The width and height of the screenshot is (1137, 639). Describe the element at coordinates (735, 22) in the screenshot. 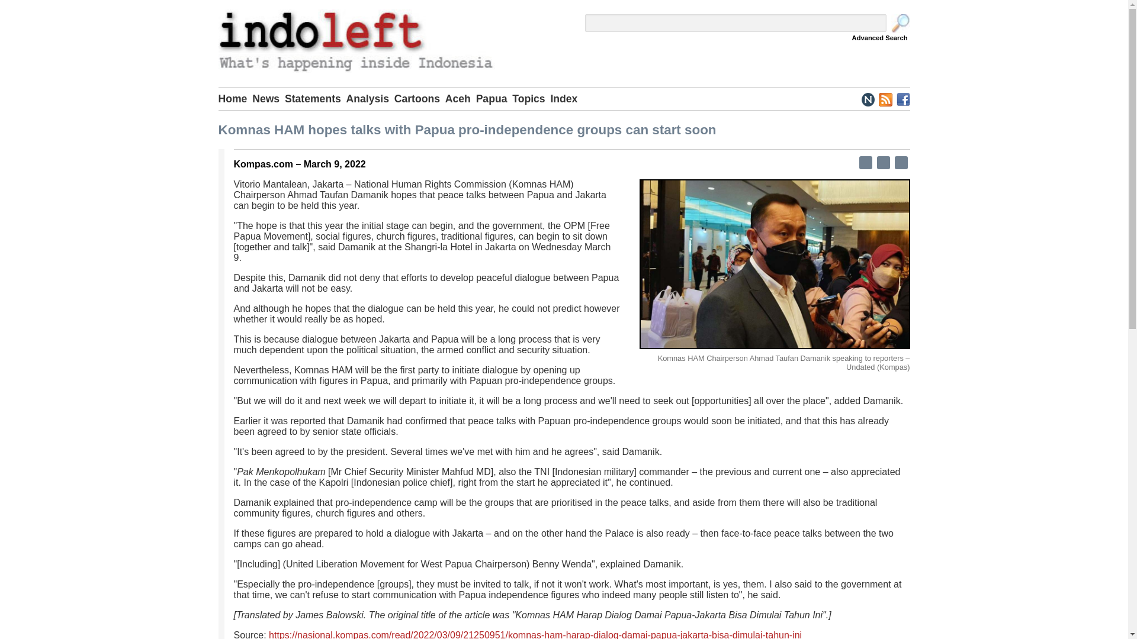

I see `Enter the terms you wish to search for.` at that location.